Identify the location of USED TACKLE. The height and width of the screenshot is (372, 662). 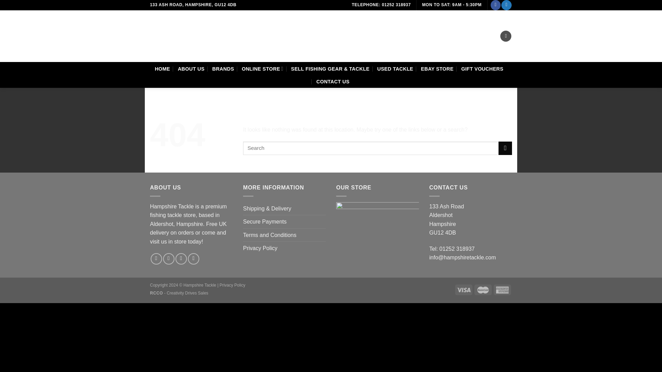
(395, 69).